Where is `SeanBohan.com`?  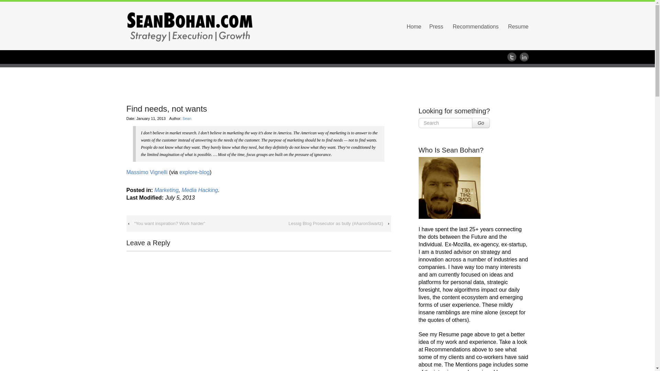 SeanBohan.com is located at coordinates (190, 26).